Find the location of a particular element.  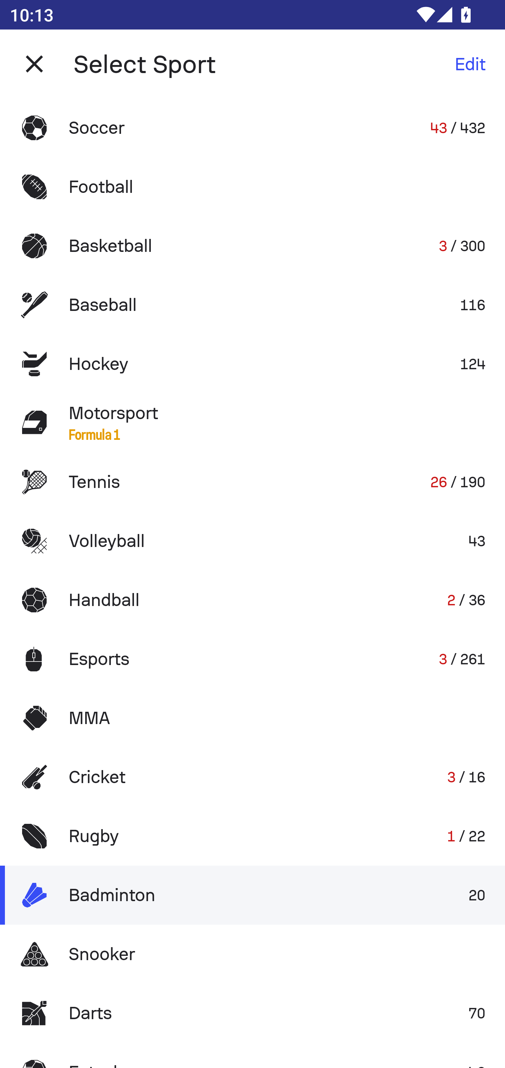

Volleyball 43 is located at coordinates (252, 541).